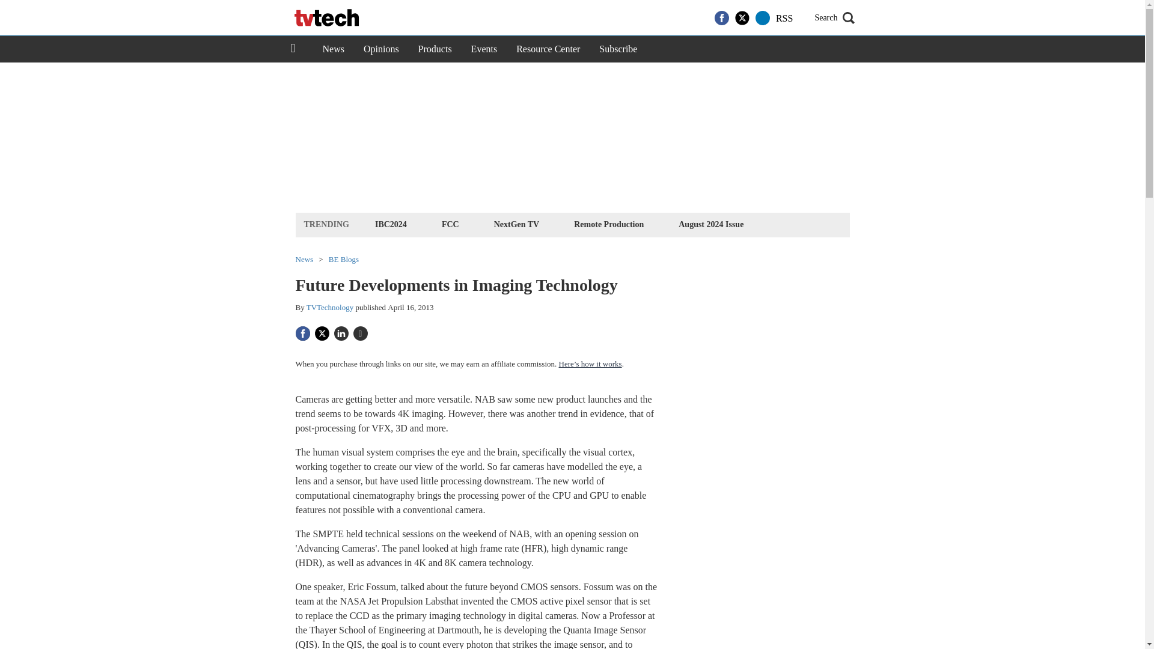  I want to click on Opinions, so click(381, 49).